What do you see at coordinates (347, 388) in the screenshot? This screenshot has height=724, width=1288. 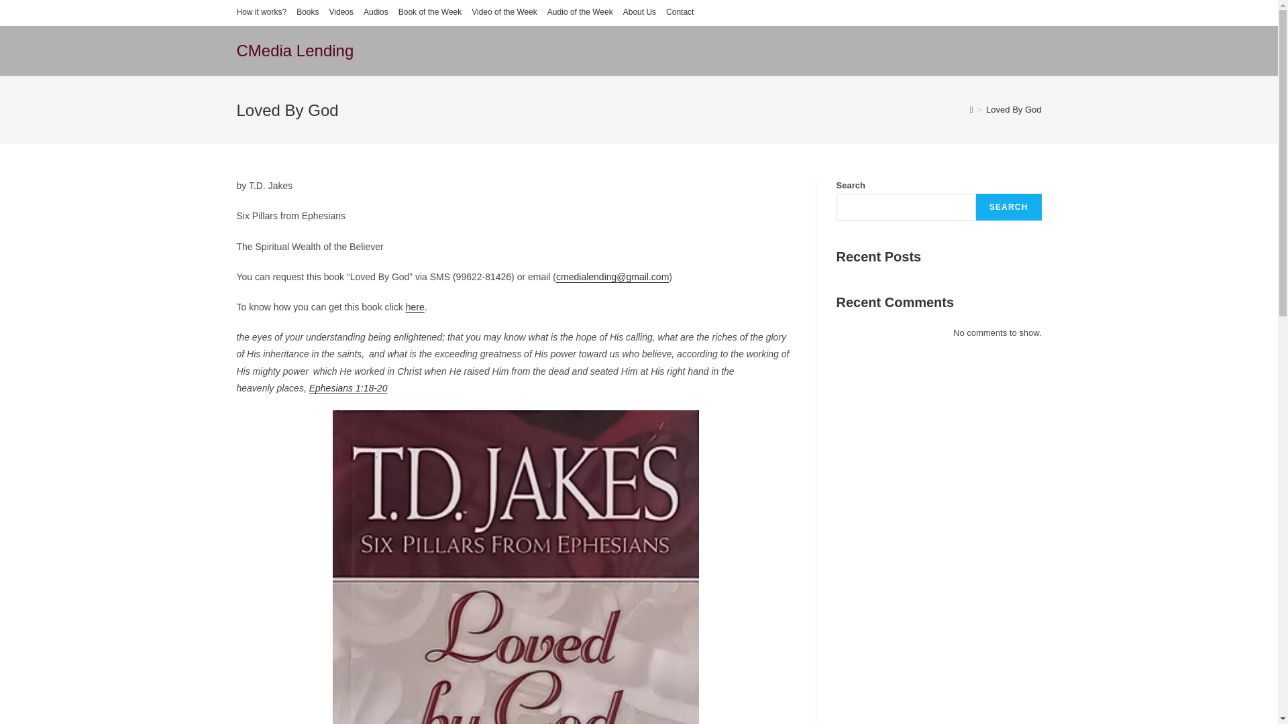 I see `Ephesians 1:18-20` at bounding box center [347, 388].